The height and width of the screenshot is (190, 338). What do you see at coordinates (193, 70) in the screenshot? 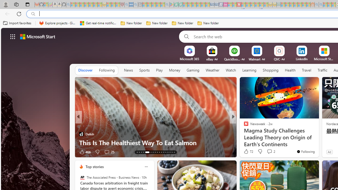
I see `Gaming` at bounding box center [193, 70].